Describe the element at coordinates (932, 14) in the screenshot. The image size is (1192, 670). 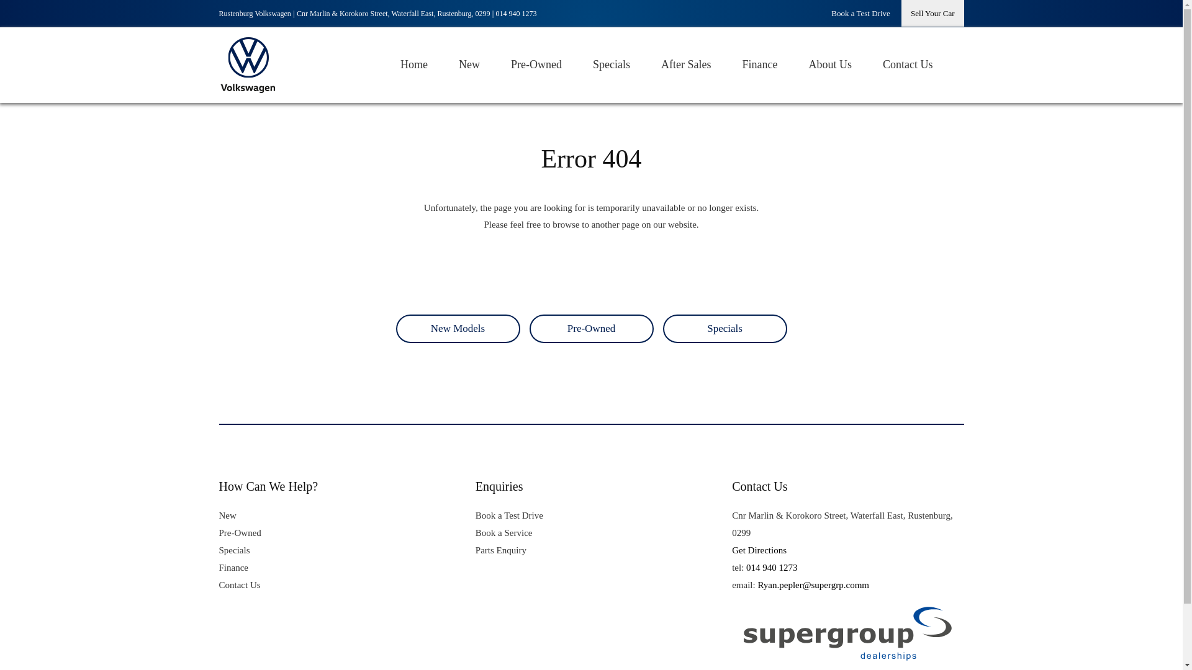
I see `Sell Your Car` at that location.